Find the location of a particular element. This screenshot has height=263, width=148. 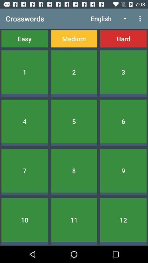

click the 8 item is located at coordinates (74, 170).